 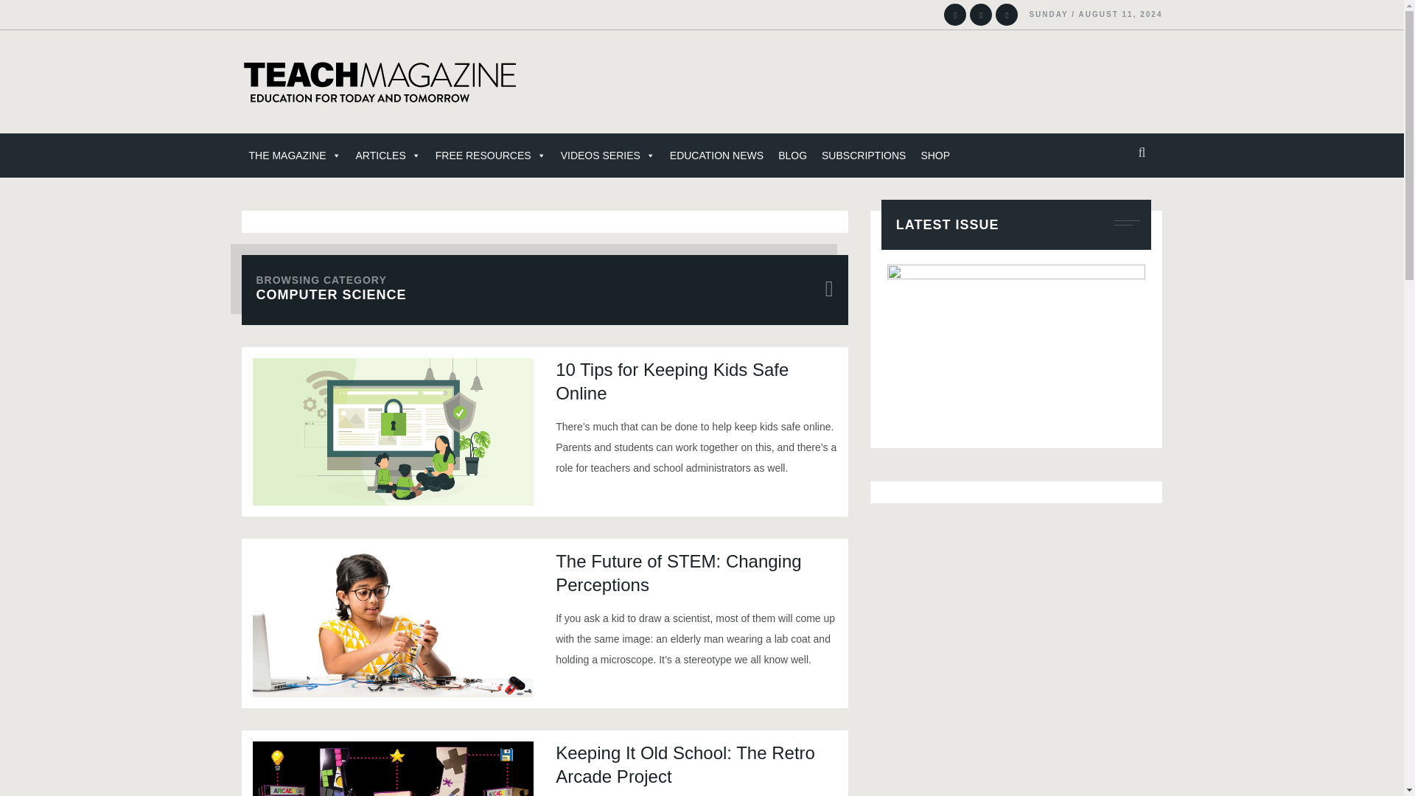 What do you see at coordinates (1007, 15) in the screenshot?
I see `Facebook` at bounding box center [1007, 15].